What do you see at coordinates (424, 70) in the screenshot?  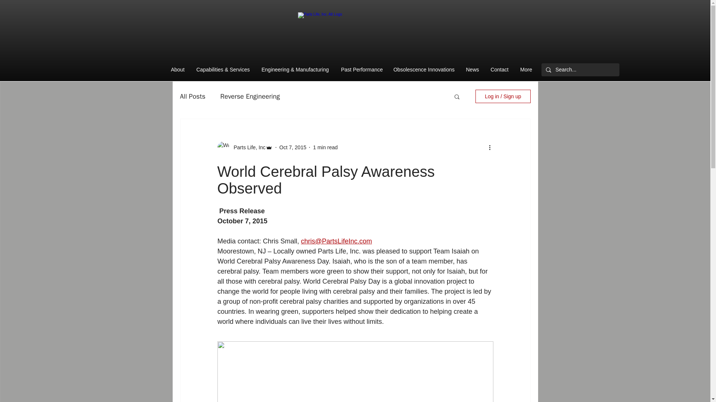 I see `Obsolescence Innovations` at bounding box center [424, 70].